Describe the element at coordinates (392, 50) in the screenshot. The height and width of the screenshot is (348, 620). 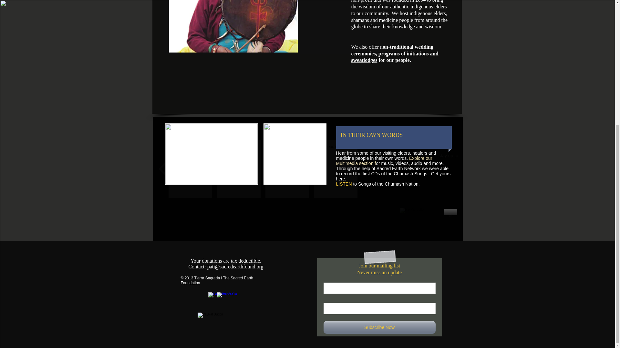
I see `wedding ceremonies` at that location.